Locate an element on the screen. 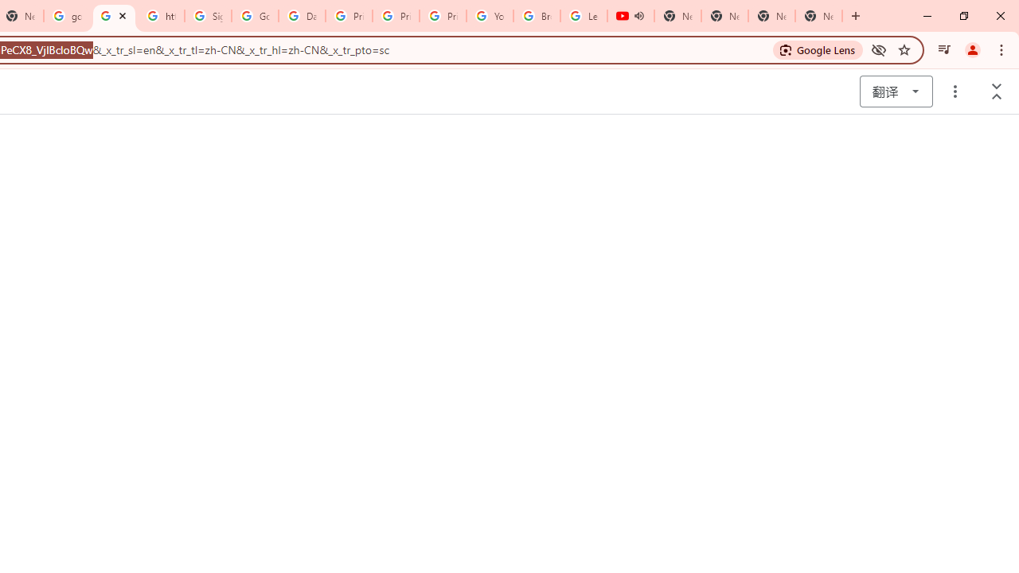 Image resolution: width=1019 pixels, height=573 pixels. Privacy Help Center - Policies Help is located at coordinates (349, 16).